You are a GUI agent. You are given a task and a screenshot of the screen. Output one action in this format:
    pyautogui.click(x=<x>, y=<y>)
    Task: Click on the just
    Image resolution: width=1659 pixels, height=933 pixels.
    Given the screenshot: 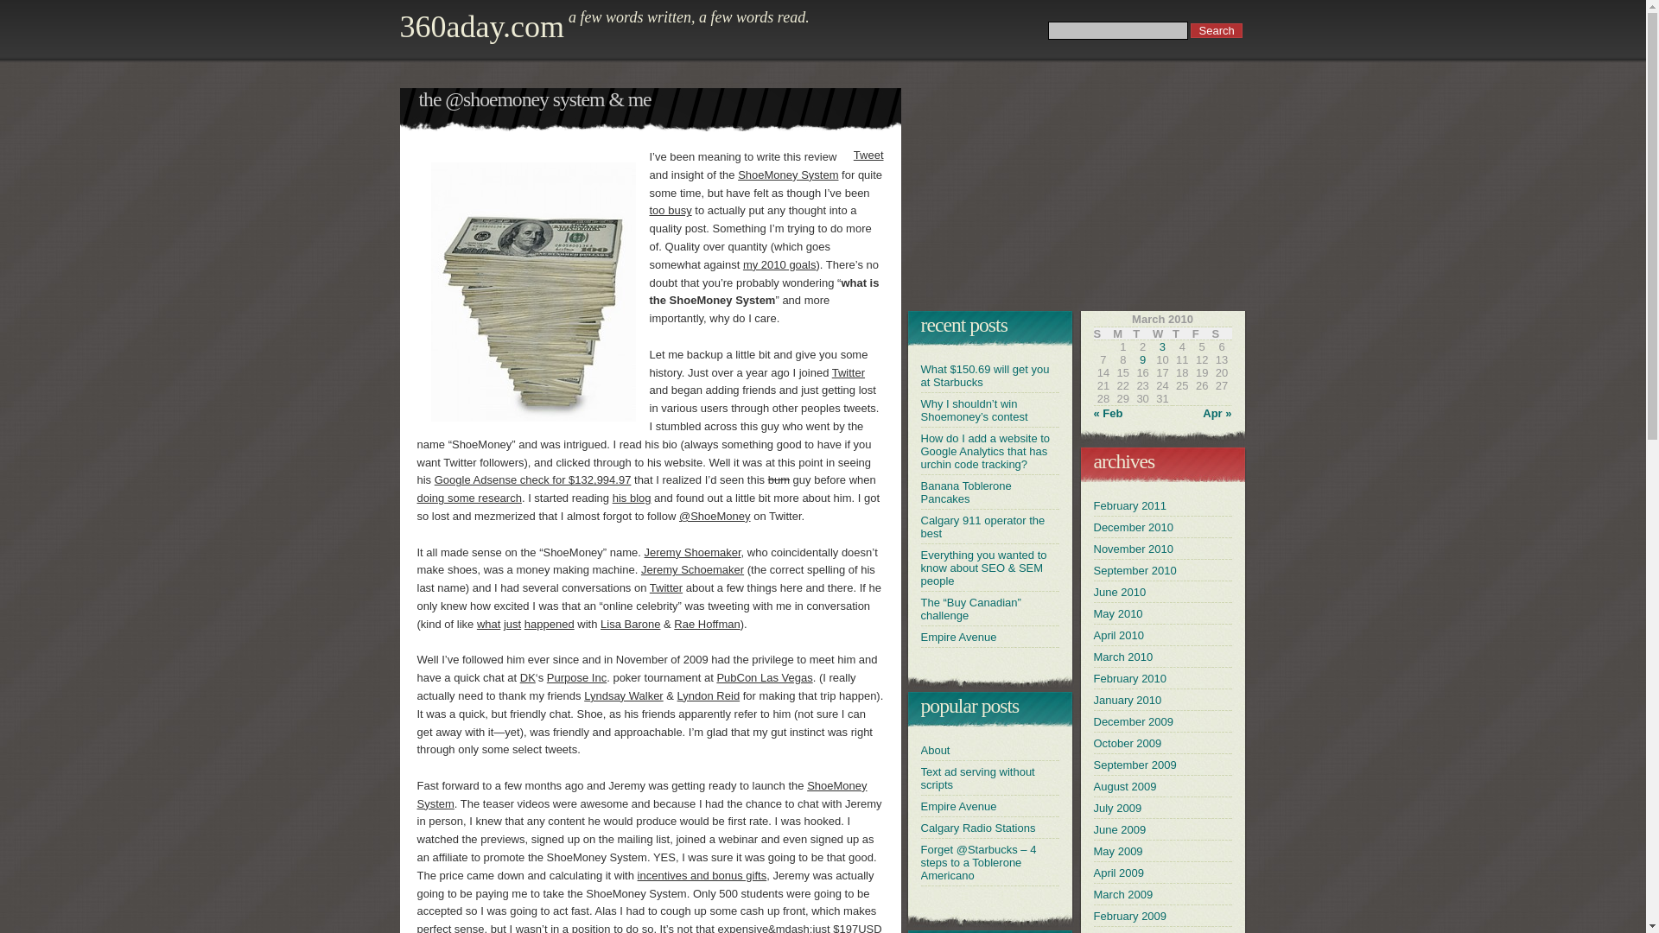 What is the action you would take?
    pyautogui.click(x=512, y=624)
    